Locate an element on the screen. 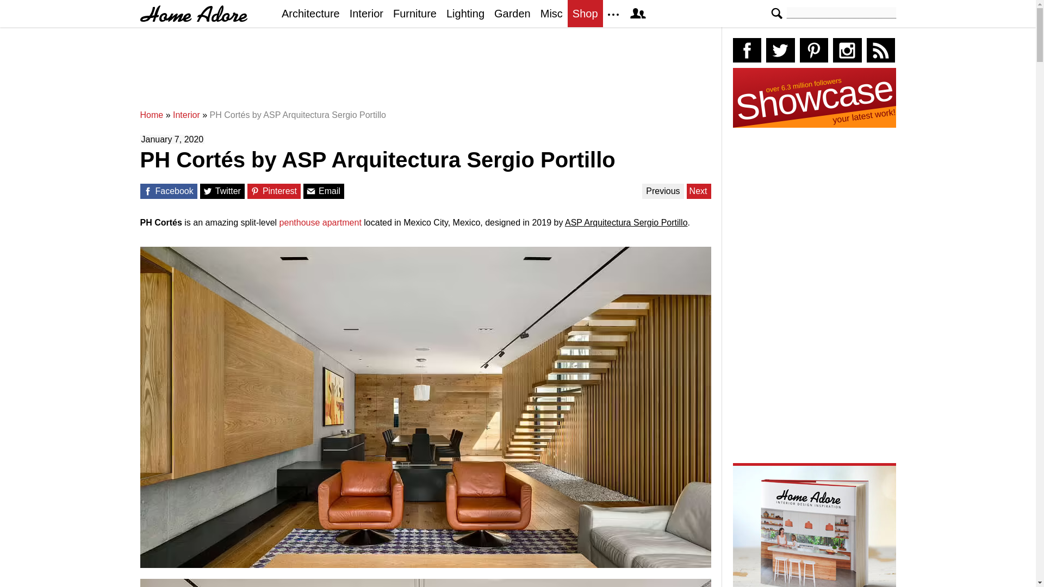 Image resolution: width=1044 pixels, height=587 pixels. Home is located at coordinates (152, 115).